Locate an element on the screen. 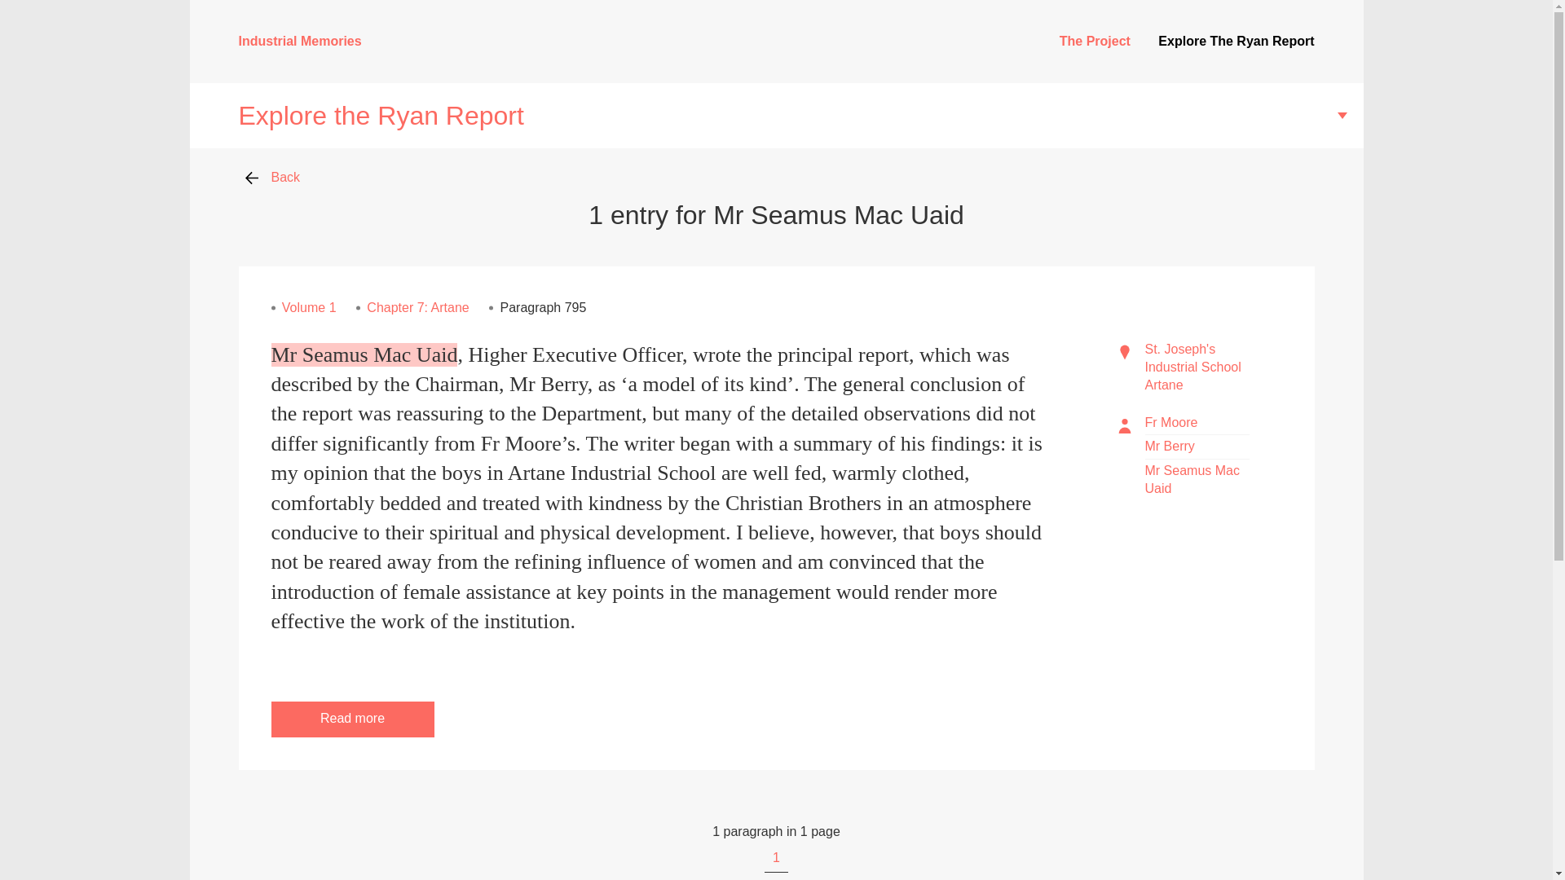  Industrial Memories is located at coordinates (299, 41).